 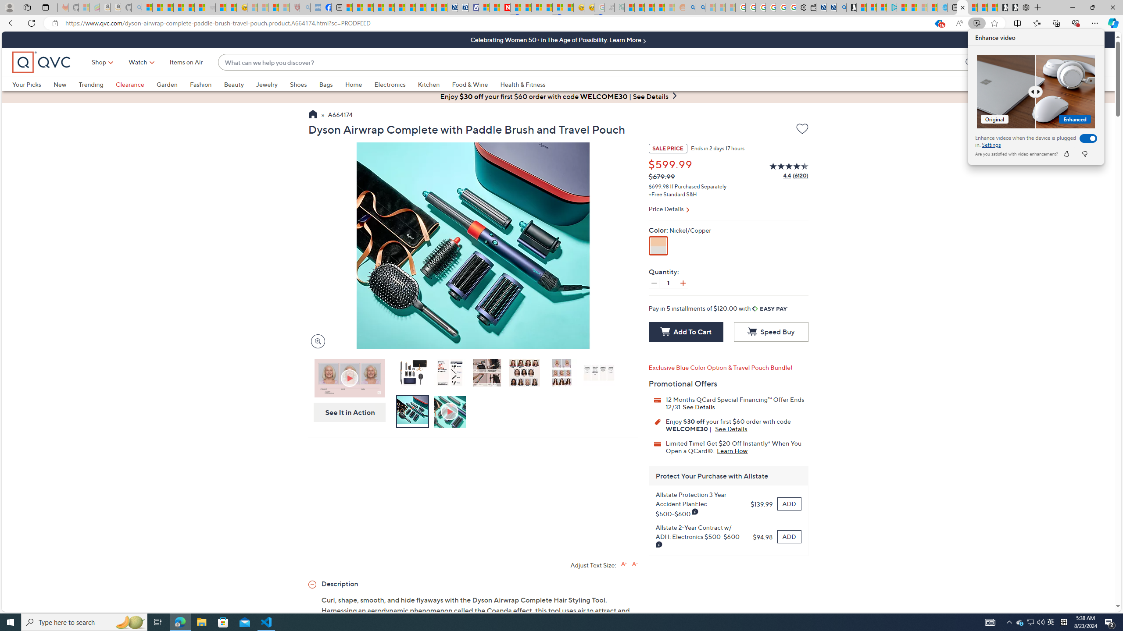 I want to click on Your Picks, so click(x=33, y=84).